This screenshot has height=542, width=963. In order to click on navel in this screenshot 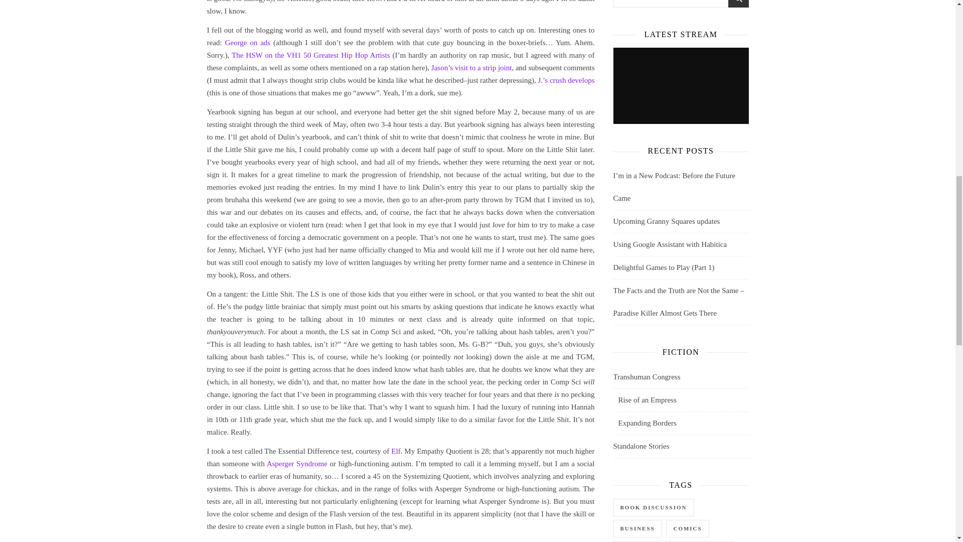, I will do `click(230, 541)`.